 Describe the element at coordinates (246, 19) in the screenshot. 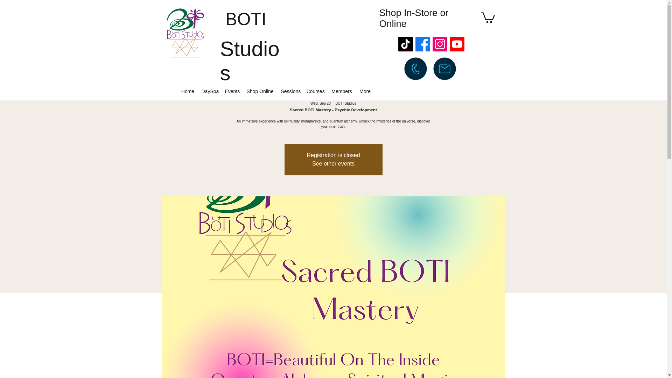

I see `BOTI` at that location.